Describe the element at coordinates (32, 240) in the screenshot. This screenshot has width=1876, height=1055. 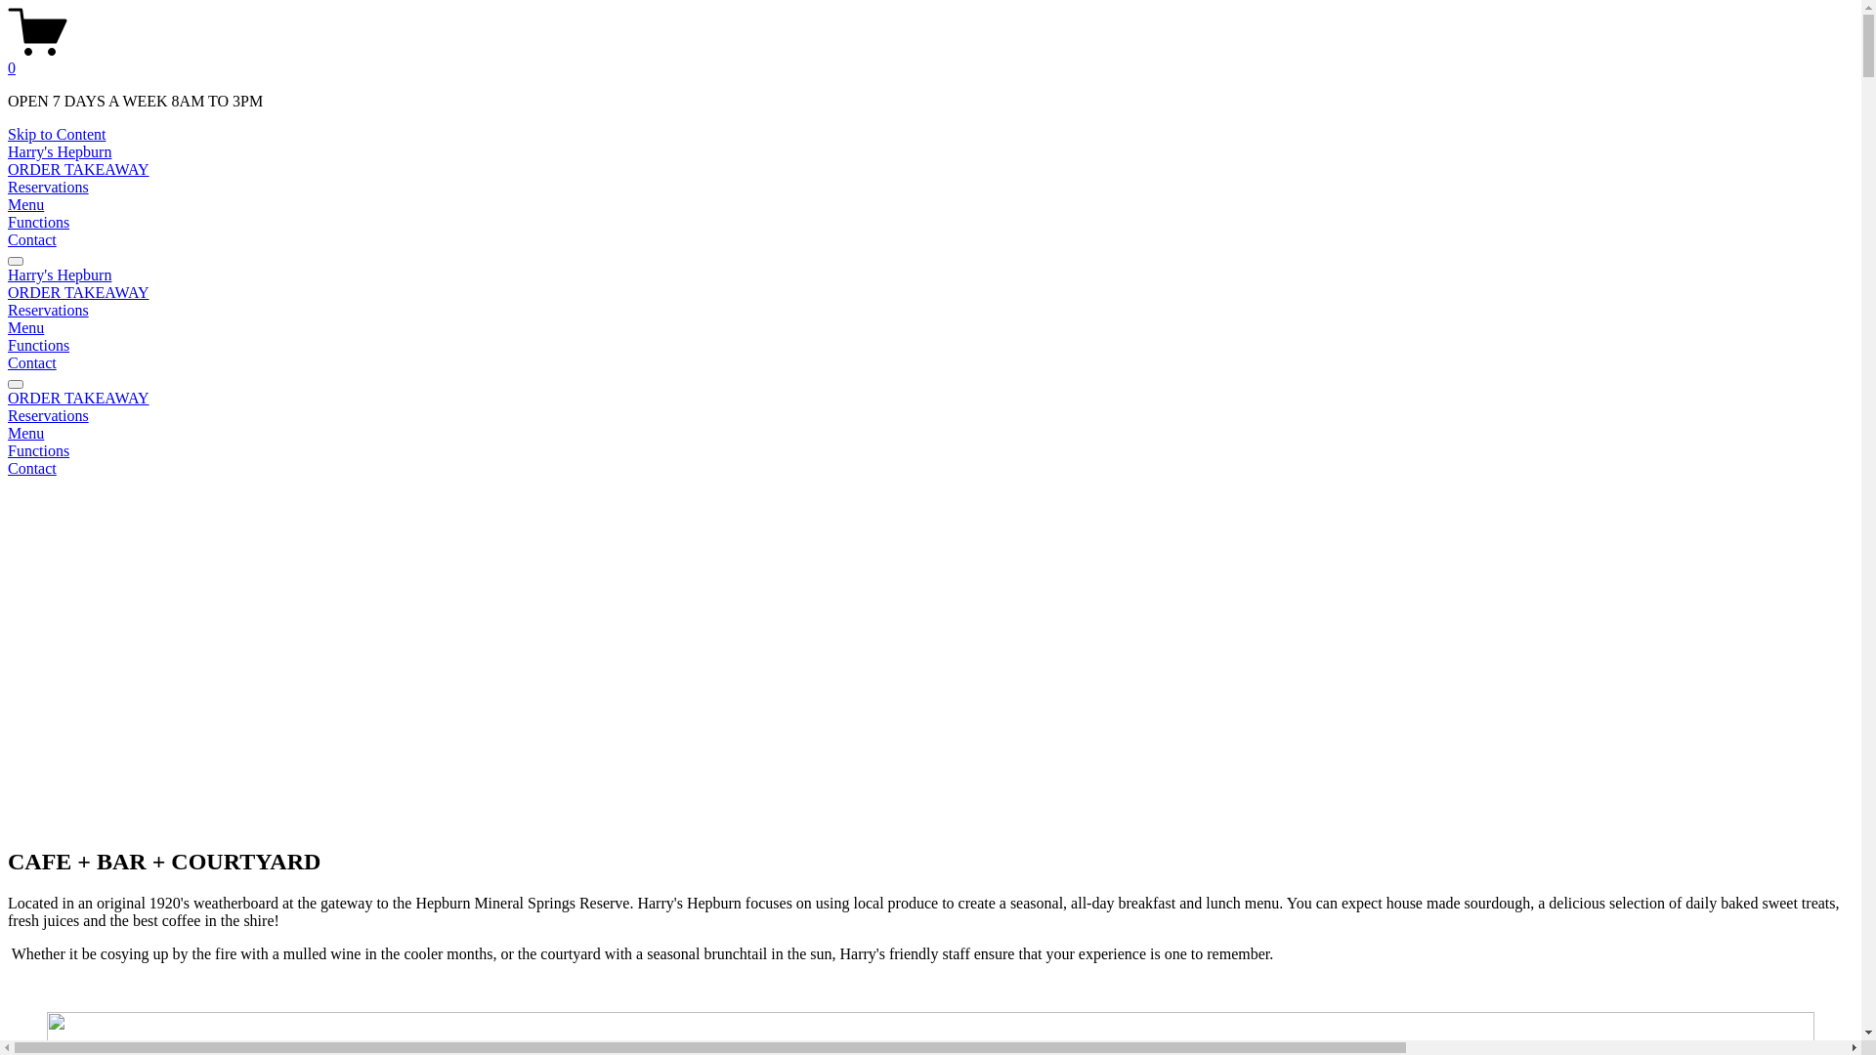
I see `Contact` at that location.